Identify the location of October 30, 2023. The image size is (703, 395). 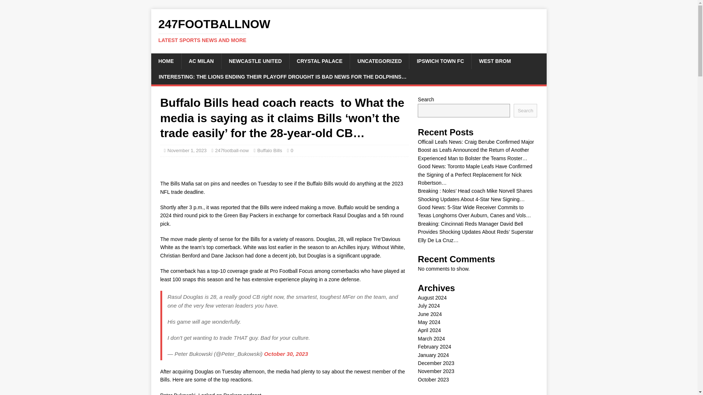
(286, 354).